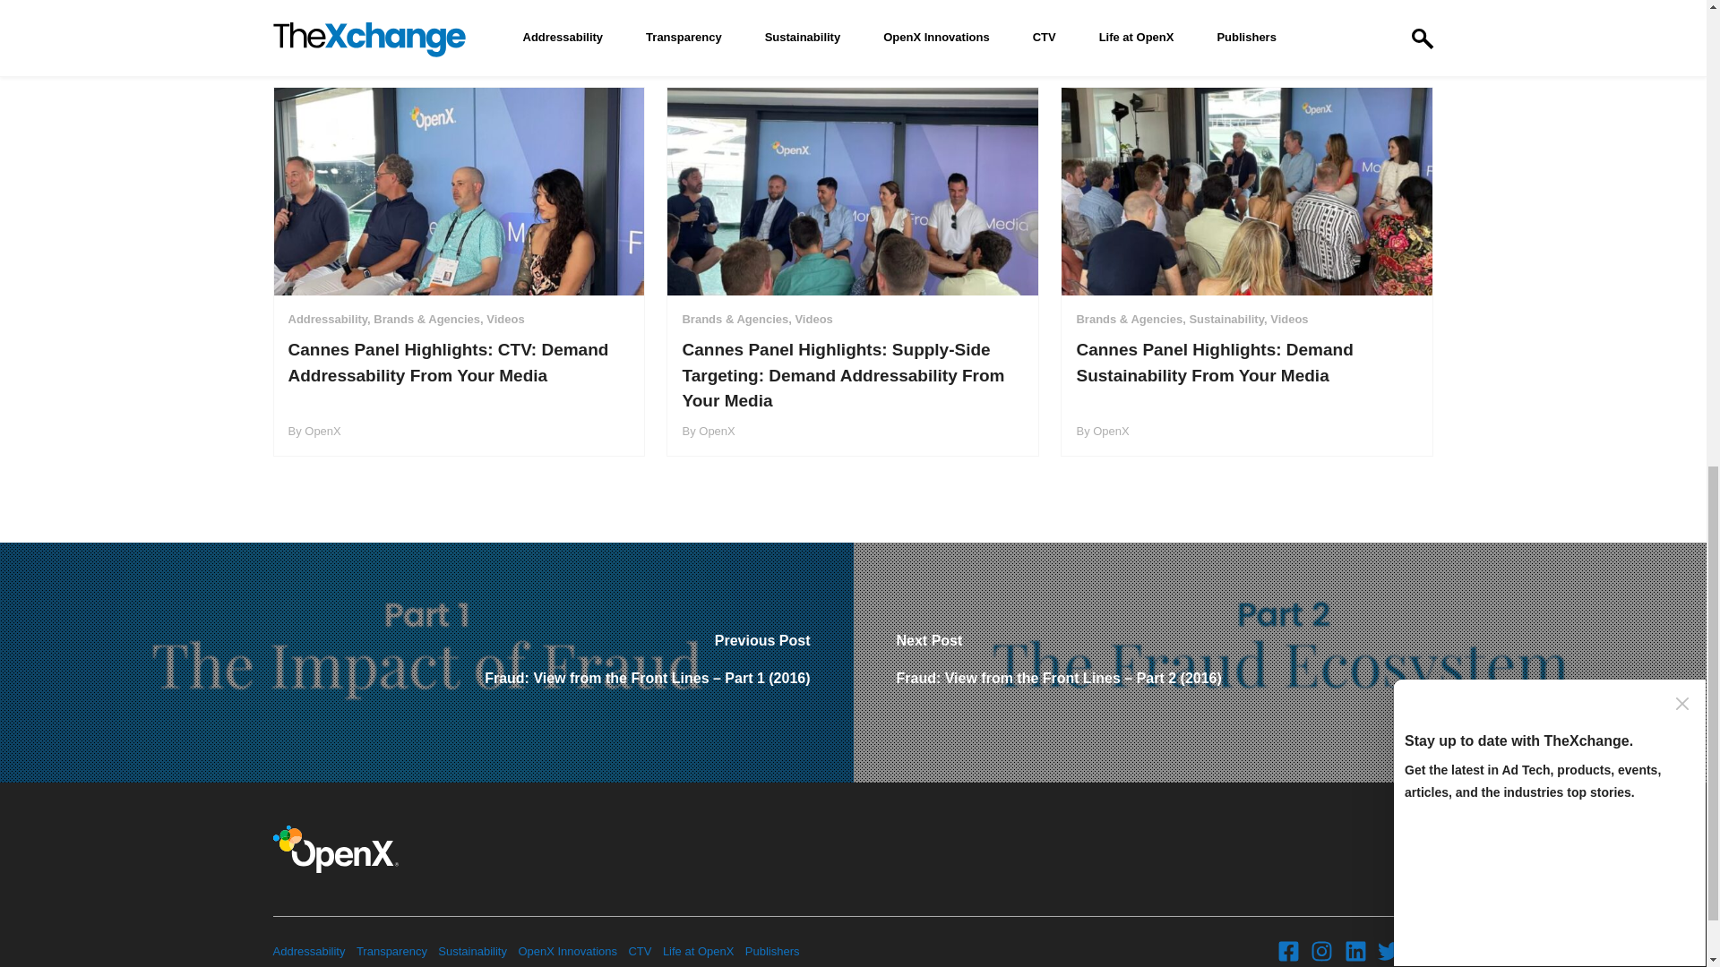  I want to click on Addressability, so click(308, 951).